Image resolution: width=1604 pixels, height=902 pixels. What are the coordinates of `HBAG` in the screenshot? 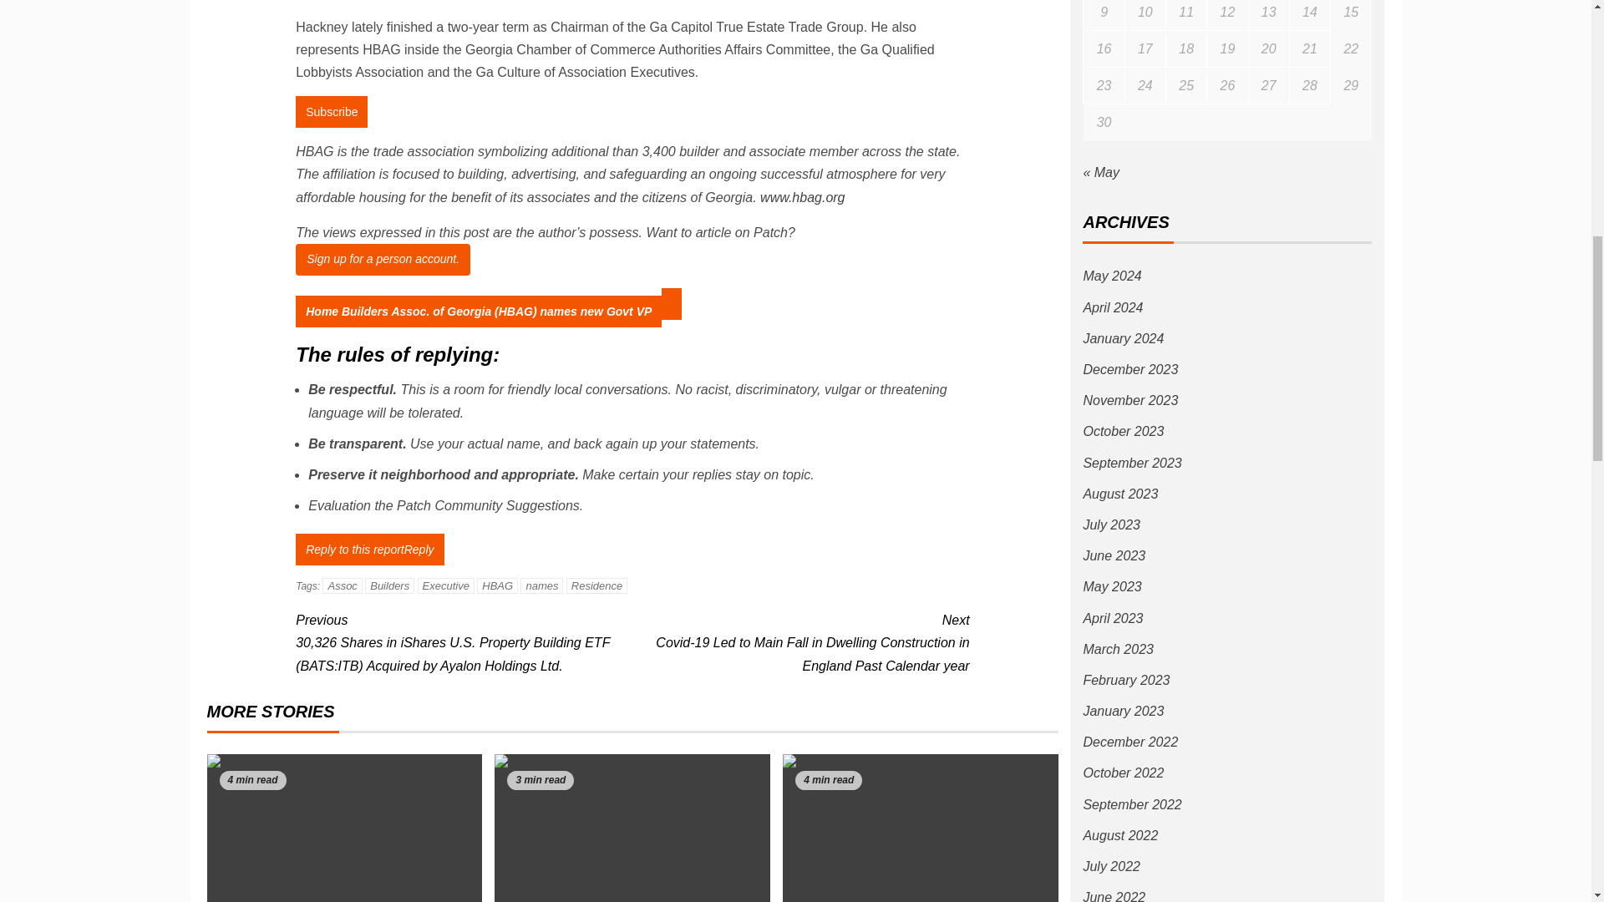 It's located at (497, 585).